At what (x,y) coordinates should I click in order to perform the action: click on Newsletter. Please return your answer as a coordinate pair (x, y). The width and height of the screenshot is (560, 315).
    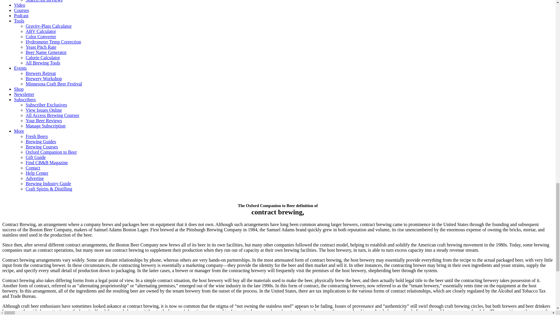
    Looking at the image, I should click on (24, 94).